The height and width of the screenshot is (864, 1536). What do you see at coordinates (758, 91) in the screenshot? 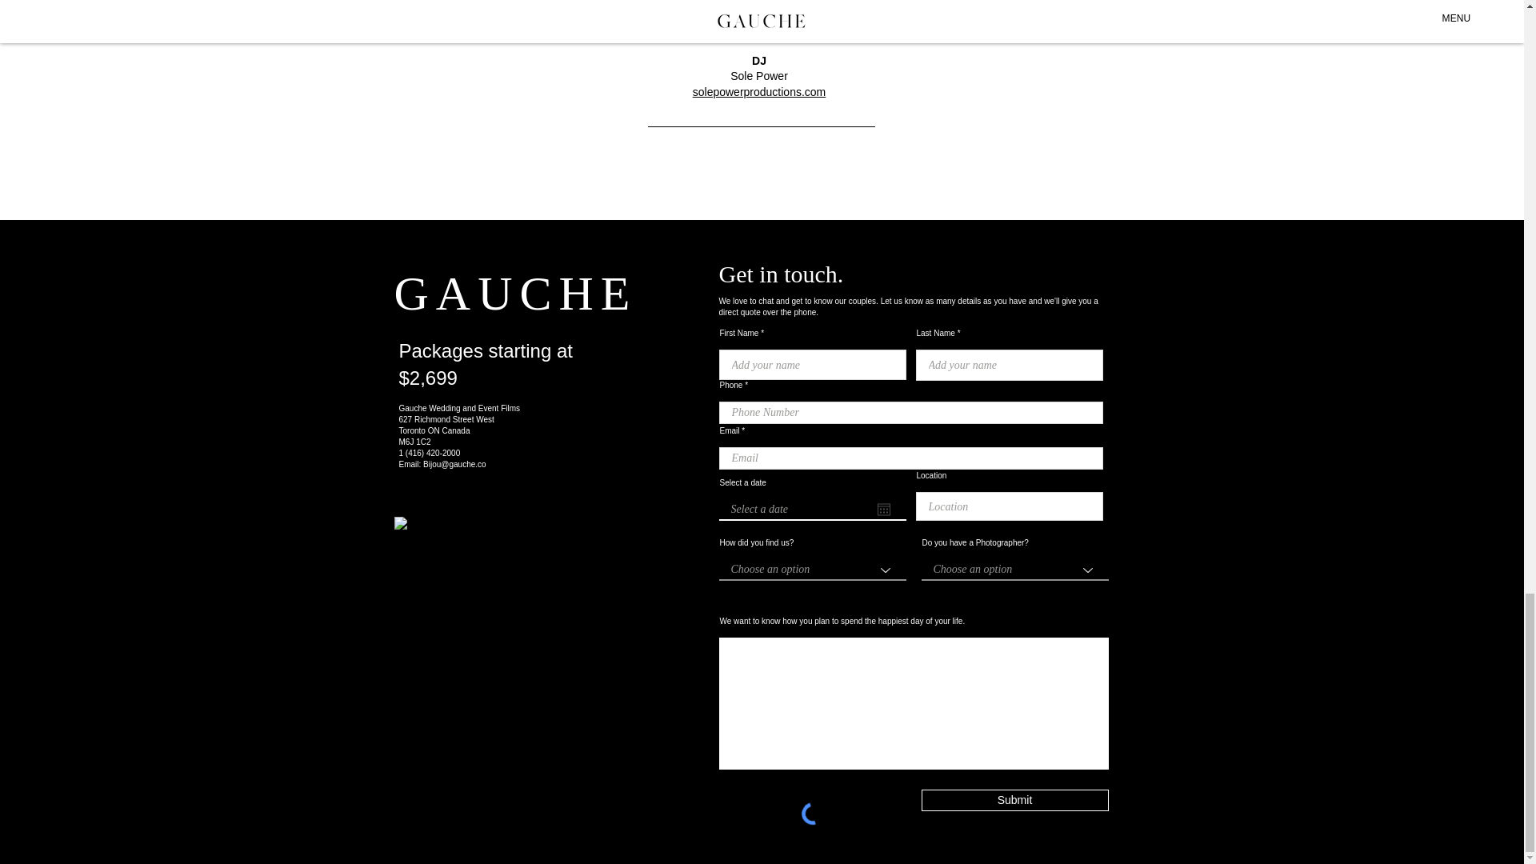
I see `solepowerproductions.com` at bounding box center [758, 91].